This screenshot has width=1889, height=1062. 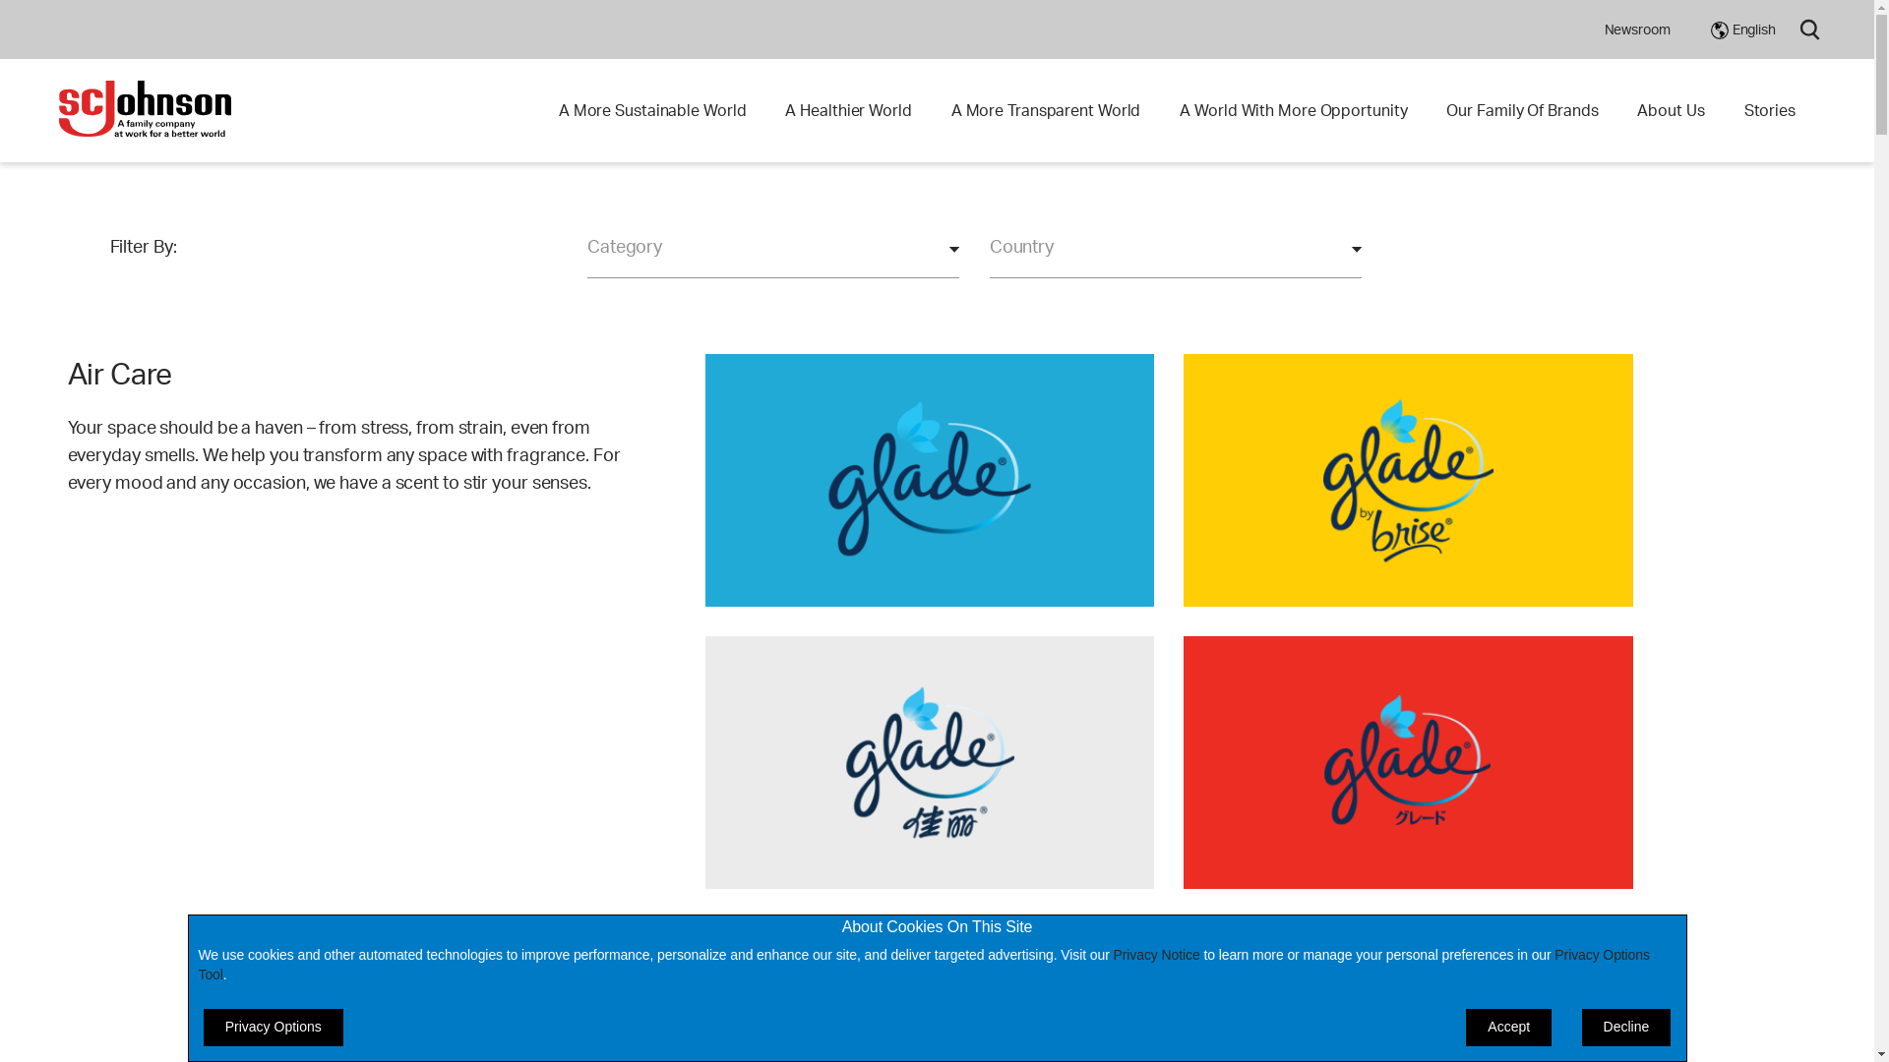 What do you see at coordinates (1522, 110) in the screenshot?
I see `Our Family Of Brands` at bounding box center [1522, 110].